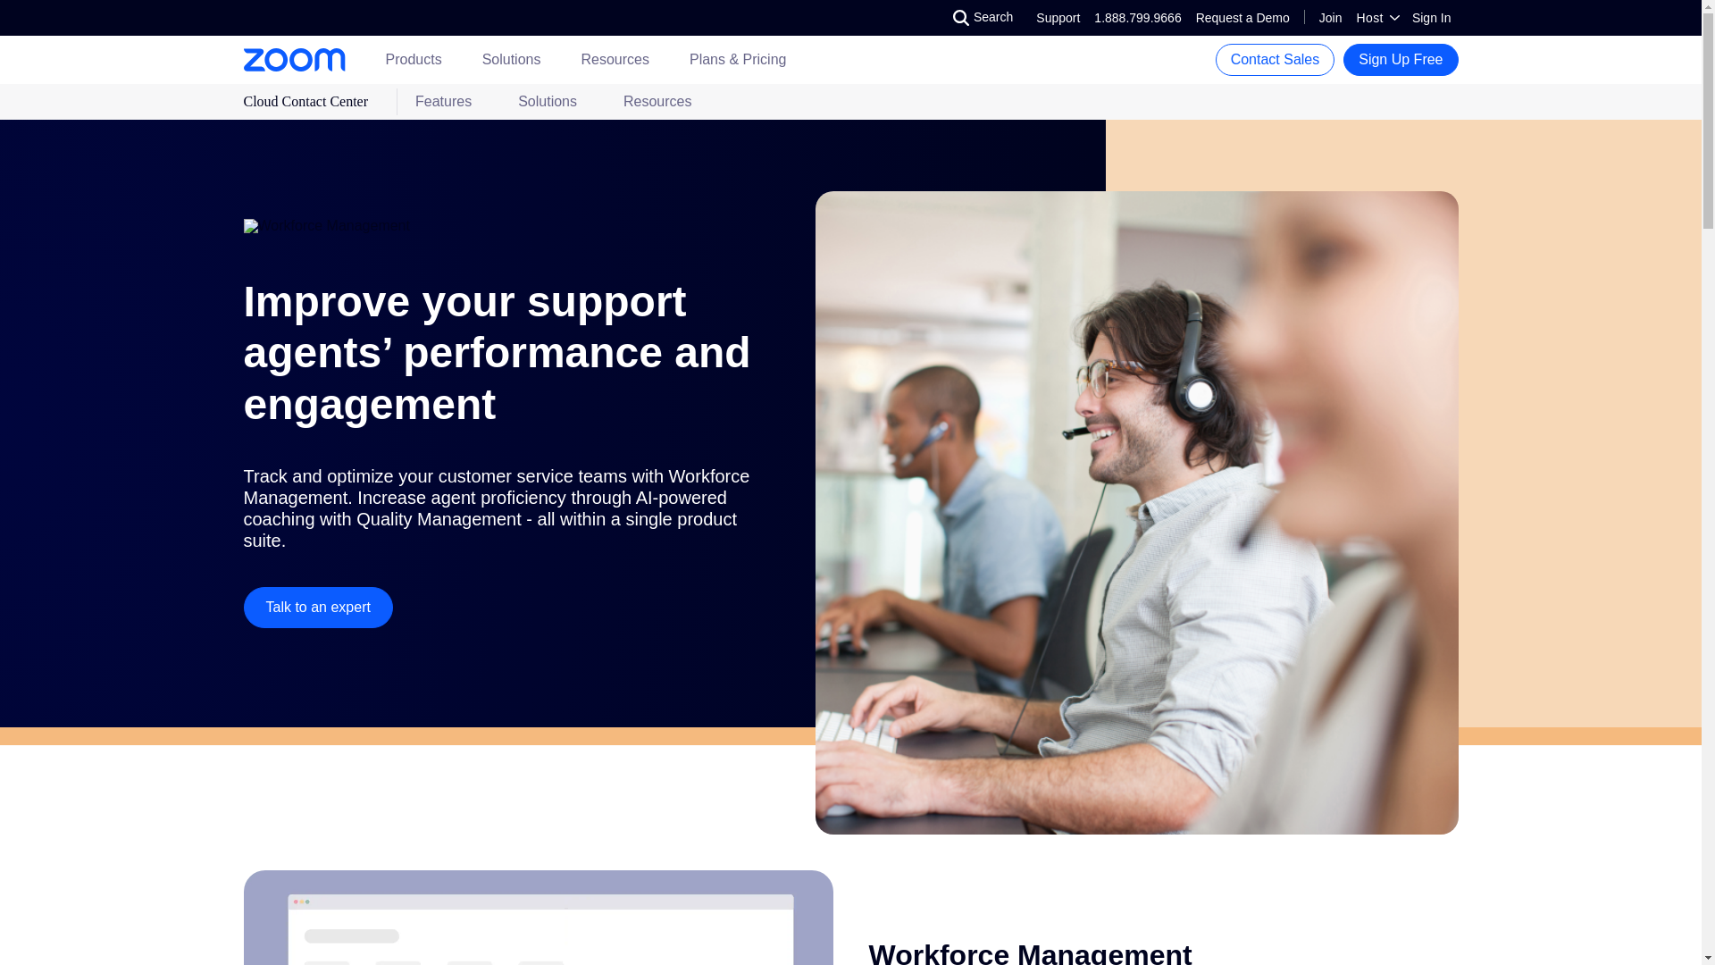 This screenshot has height=965, width=1715. Describe the element at coordinates (1431, 18) in the screenshot. I see `Join` at that location.